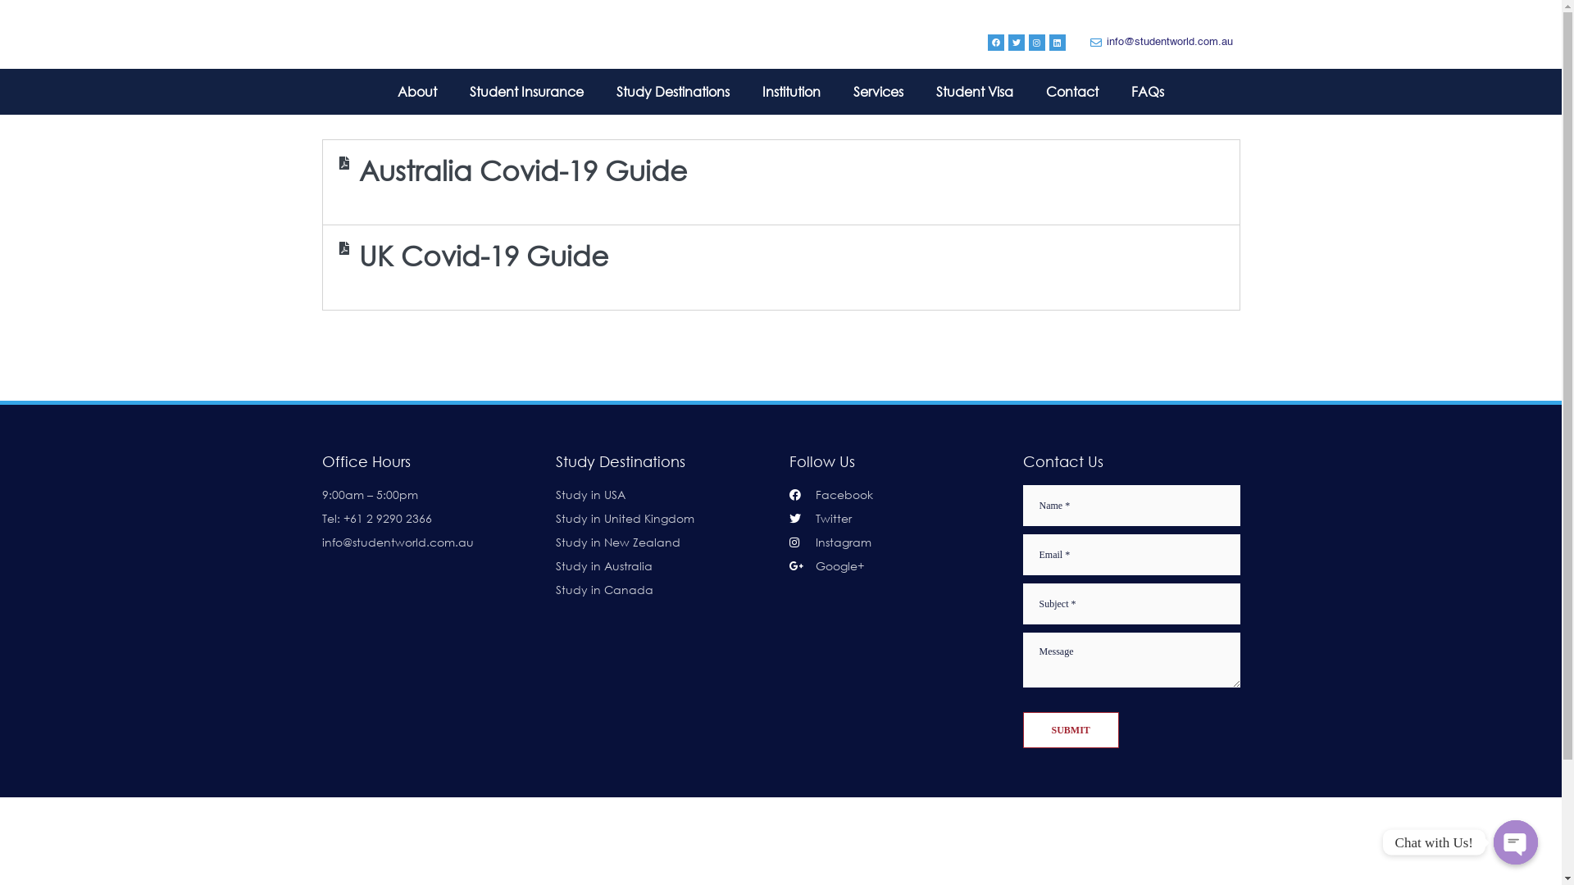 This screenshot has height=885, width=1574. I want to click on Institution, so click(792, 92).